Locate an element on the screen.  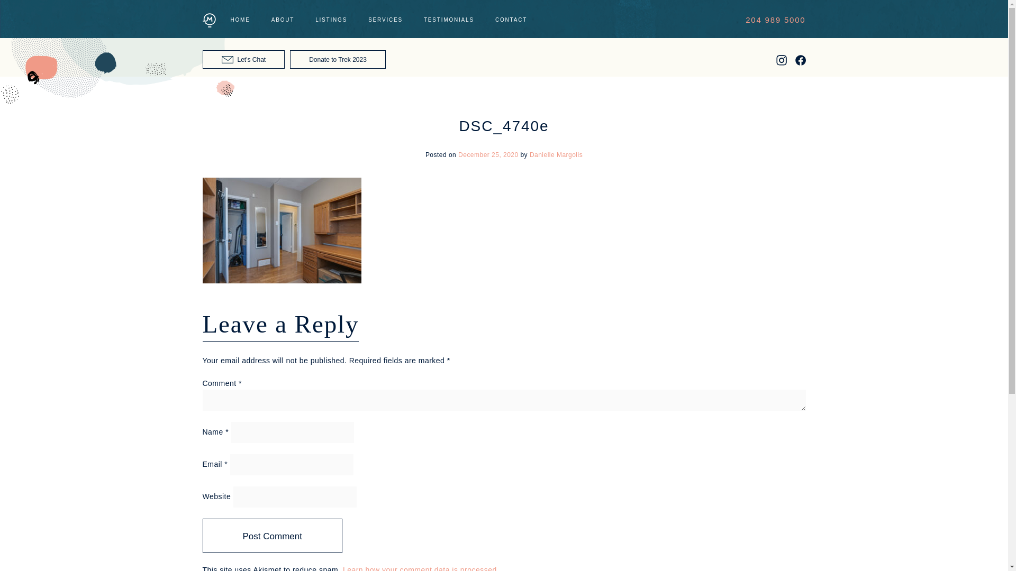
HOME is located at coordinates (240, 20).